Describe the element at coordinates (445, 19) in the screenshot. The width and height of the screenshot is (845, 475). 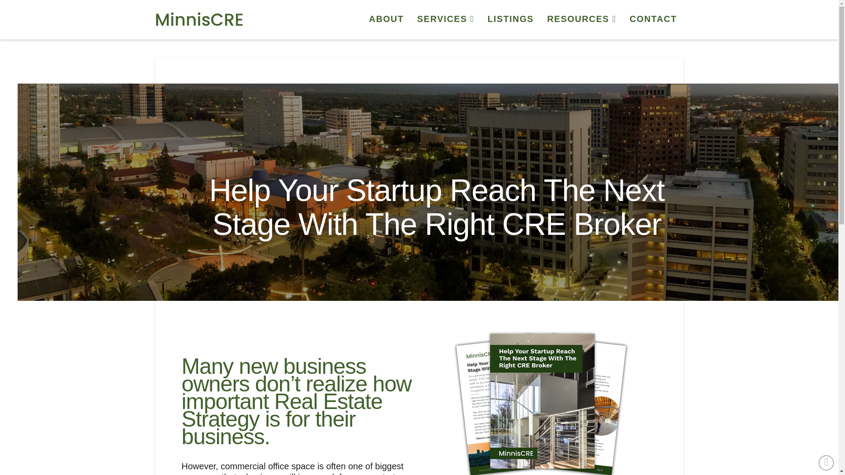
I see `SERVICES` at that location.